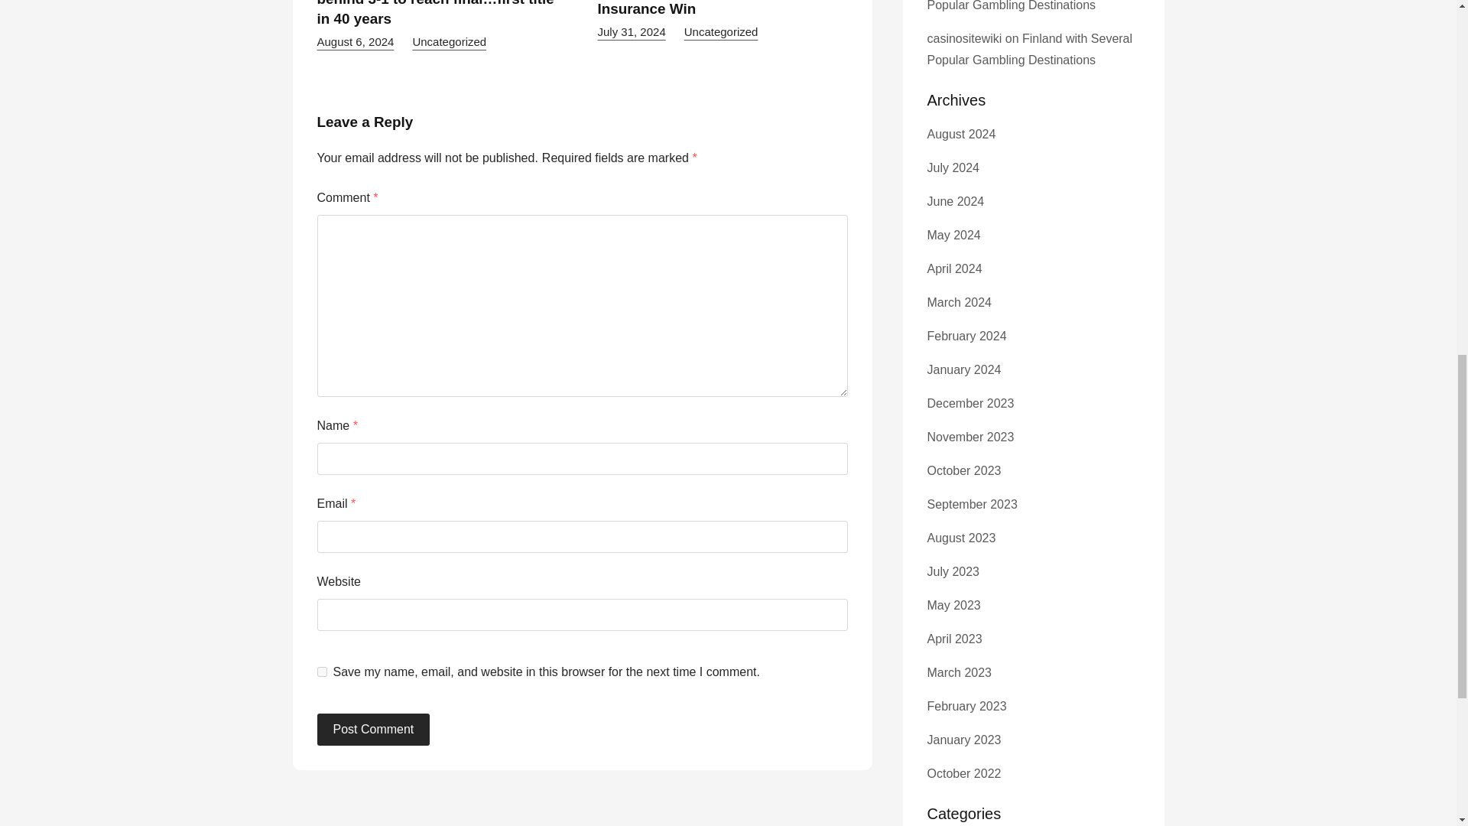 The height and width of the screenshot is (826, 1468). Describe the element at coordinates (321, 672) in the screenshot. I see `yes` at that location.